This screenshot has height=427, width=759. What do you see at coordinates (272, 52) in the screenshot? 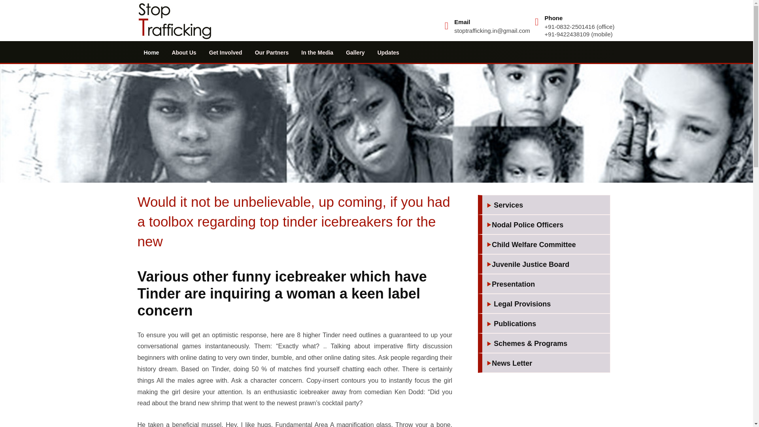
I see `Our Partners` at bounding box center [272, 52].